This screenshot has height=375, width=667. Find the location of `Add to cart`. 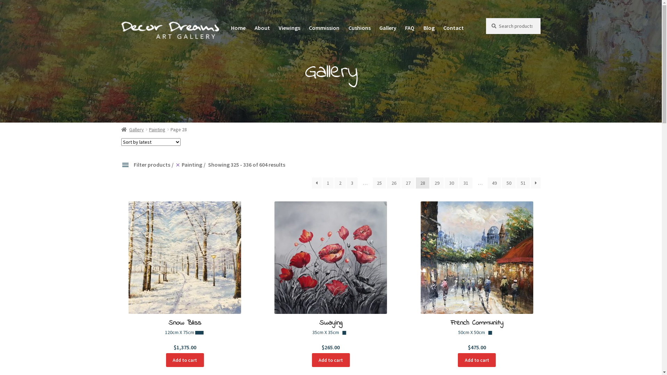

Add to cart is located at coordinates (477, 360).